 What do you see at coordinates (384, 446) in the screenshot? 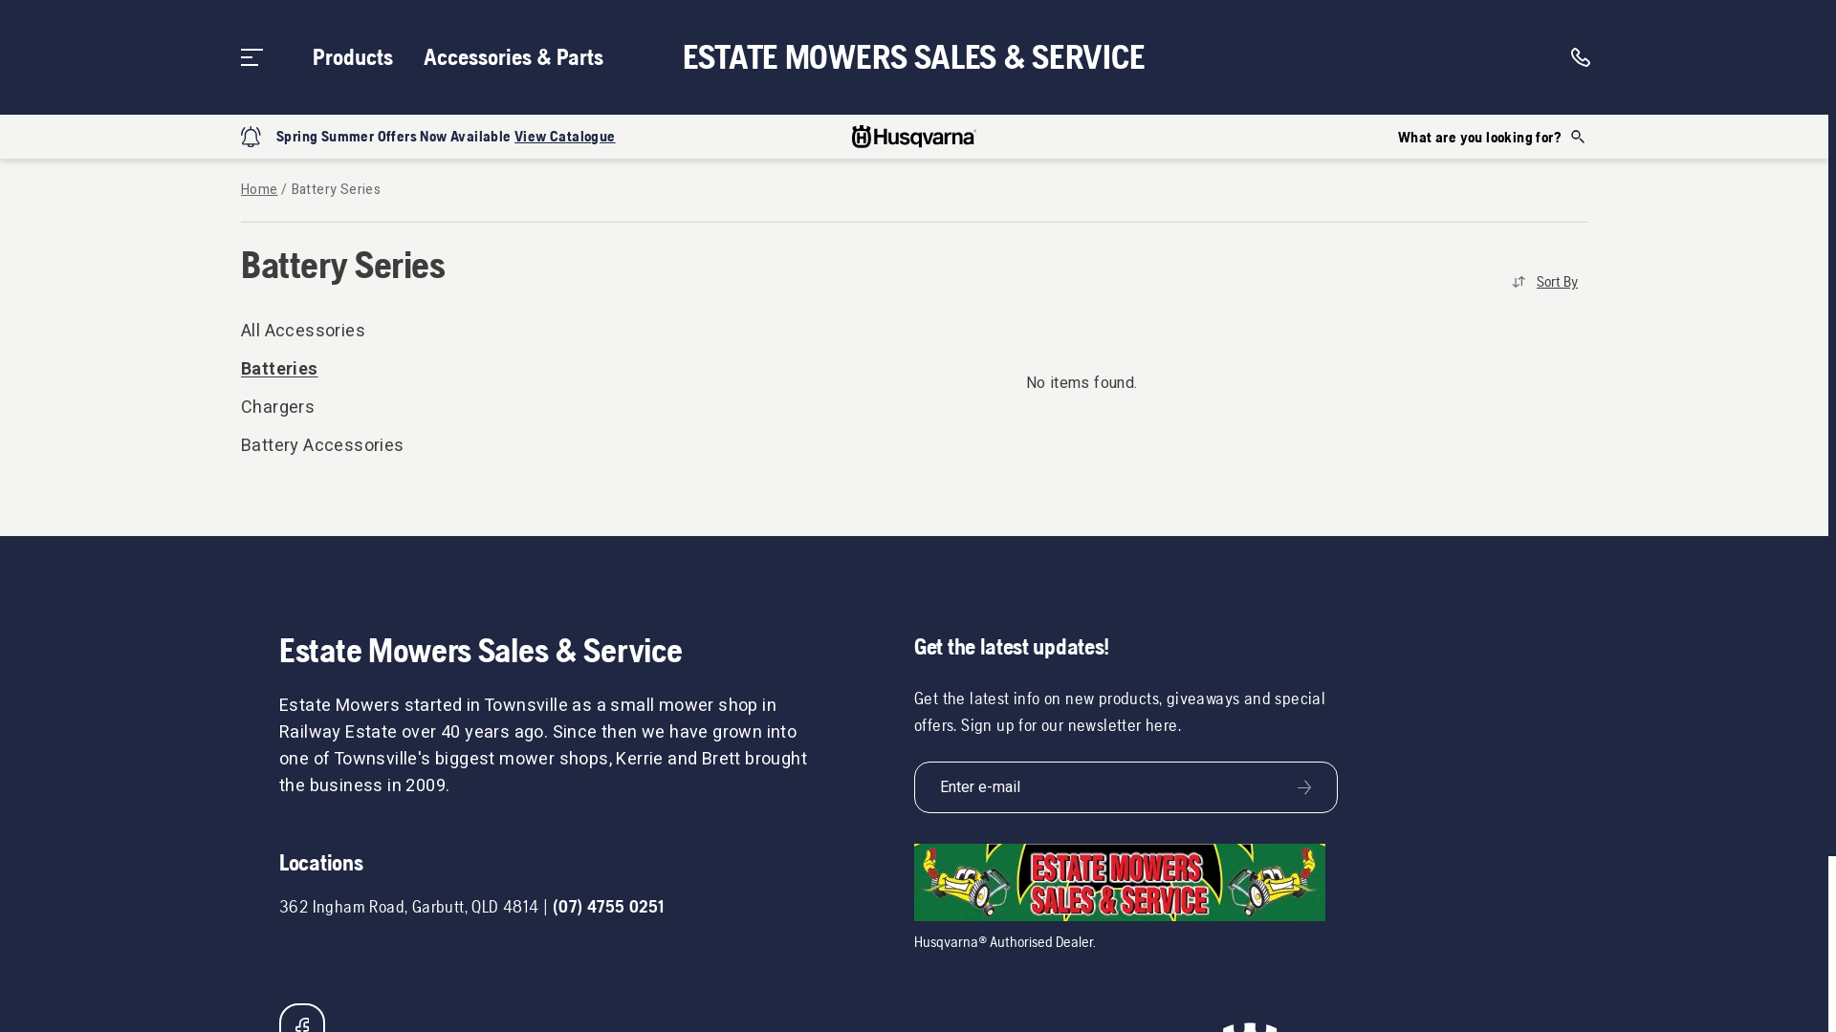
I see `Battery Accessories` at bounding box center [384, 446].